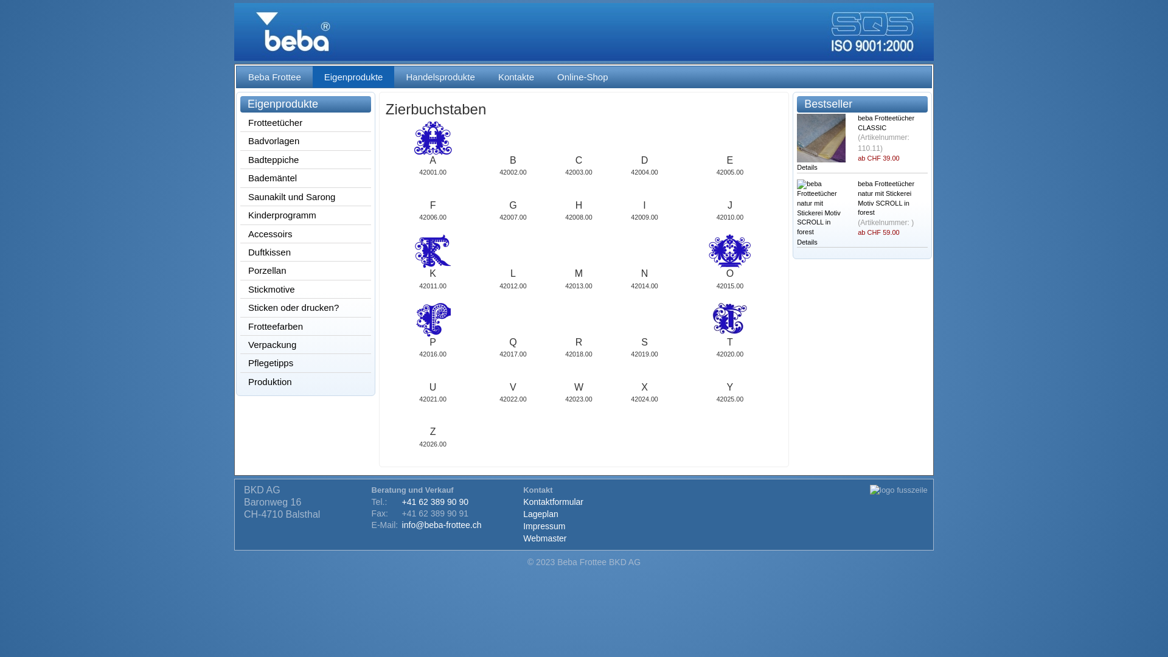 The height and width of the screenshot is (657, 1168). Describe the element at coordinates (544, 526) in the screenshot. I see `Impressum` at that location.